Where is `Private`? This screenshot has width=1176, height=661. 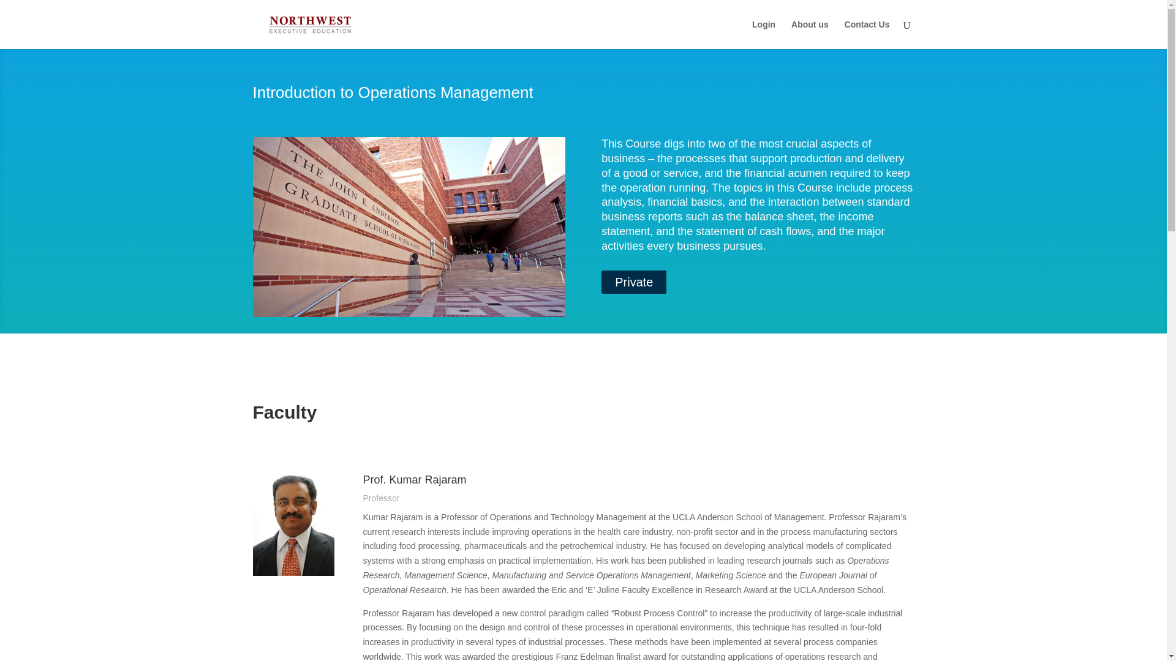 Private is located at coordinates (633, 282).